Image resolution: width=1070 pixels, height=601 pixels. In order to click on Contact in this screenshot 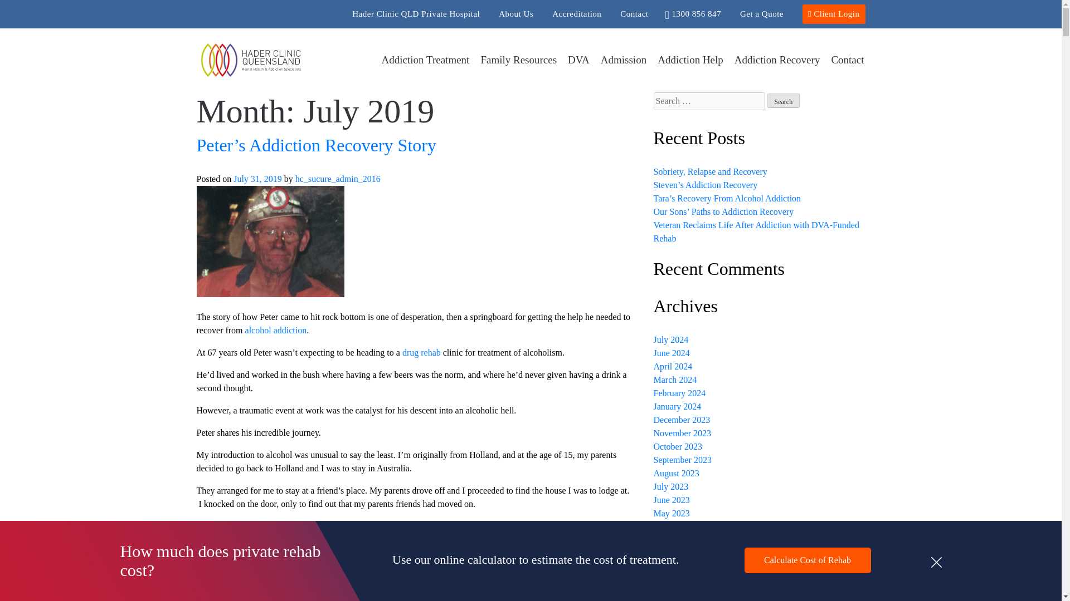, I will do `click(634, 14)`.